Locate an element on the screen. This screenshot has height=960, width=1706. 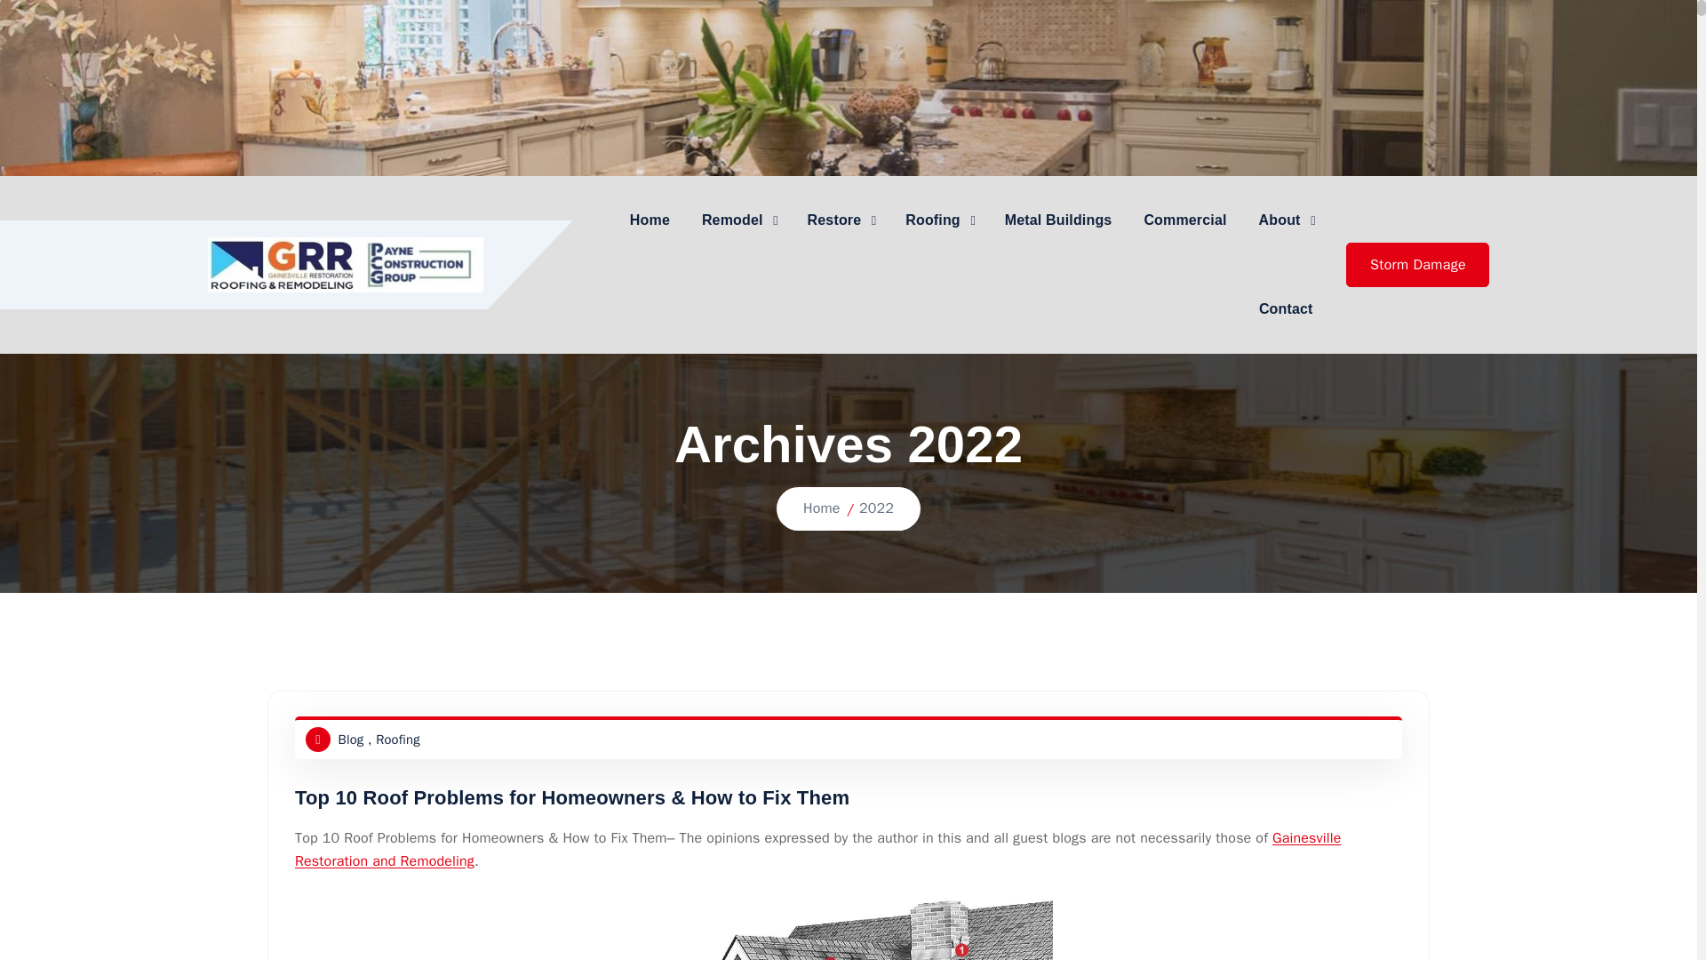
About is located at coordinates (1286, 220).